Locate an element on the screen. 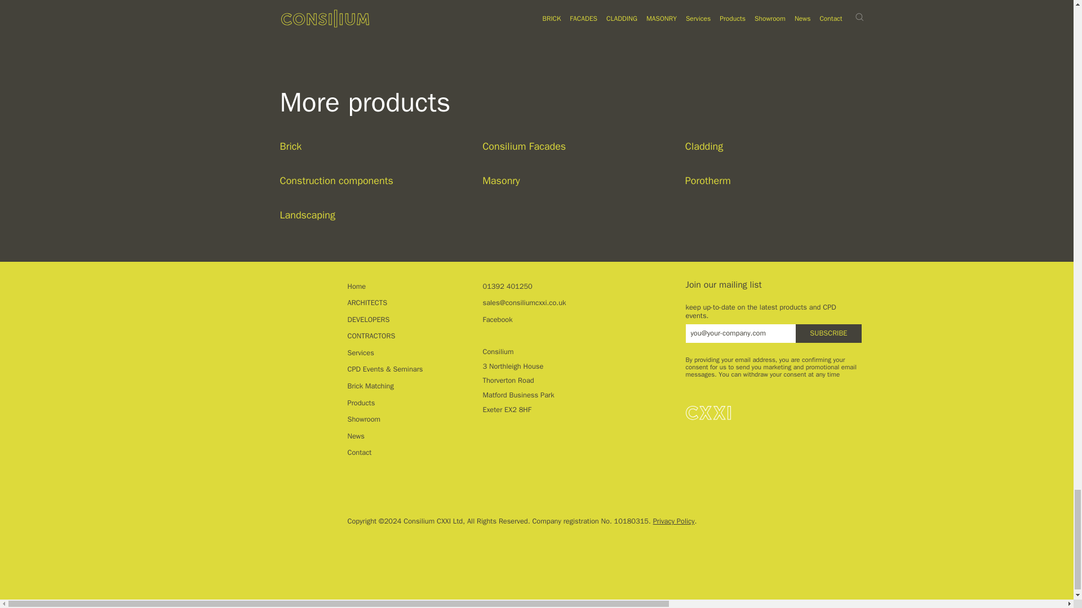 The height and width of the screenshot is (608, 1082). Brick is located at coordinates (367, 140).